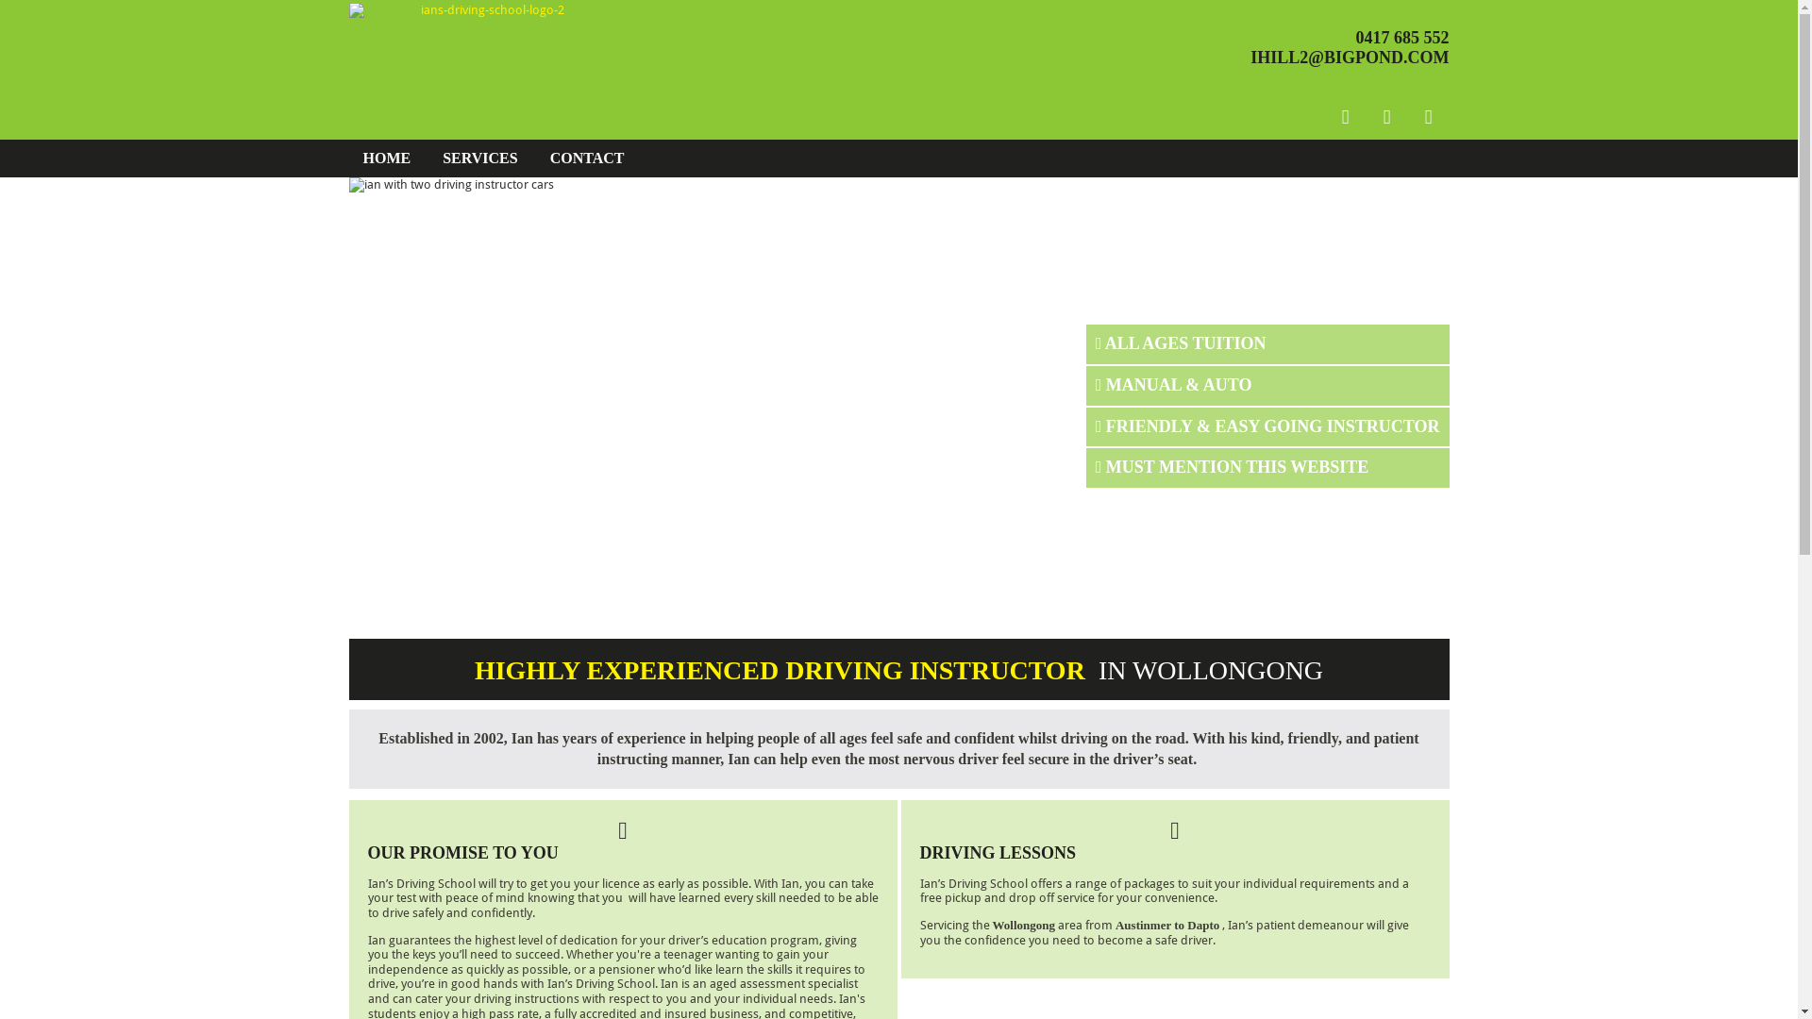 This screenshot has width=1812, height=1019. I want to click on CONTACT, so click(587, 159).